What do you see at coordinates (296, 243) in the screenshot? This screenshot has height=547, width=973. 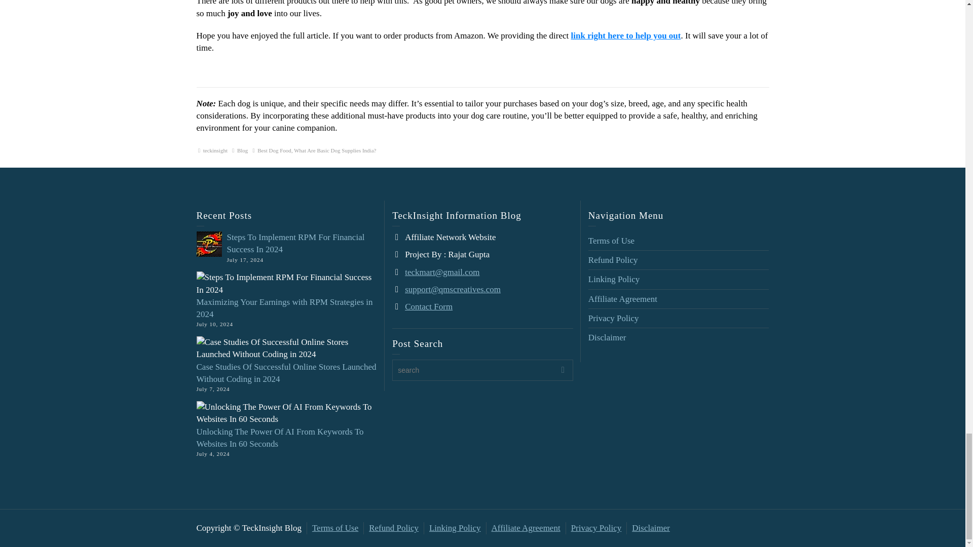 I see `Steps To Implement RPM For Financial Success In 2024` at bounding box center [296, 243].